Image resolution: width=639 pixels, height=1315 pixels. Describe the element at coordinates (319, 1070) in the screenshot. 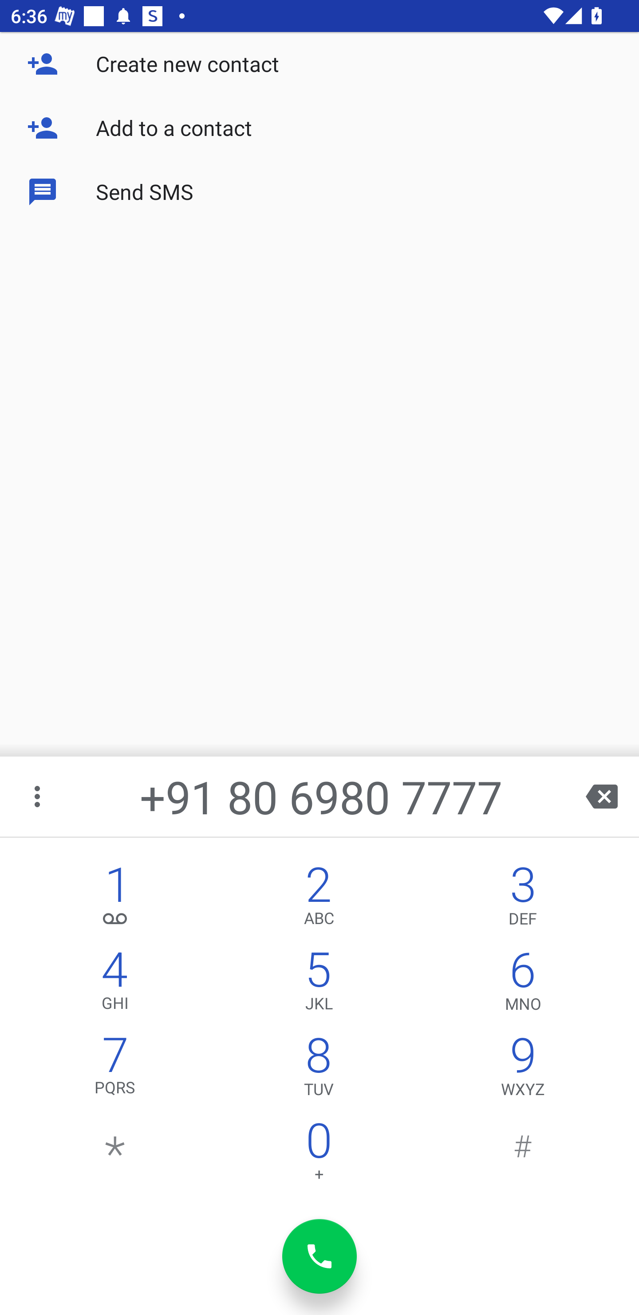

I see `8,TUV 8 TUV` at that location.